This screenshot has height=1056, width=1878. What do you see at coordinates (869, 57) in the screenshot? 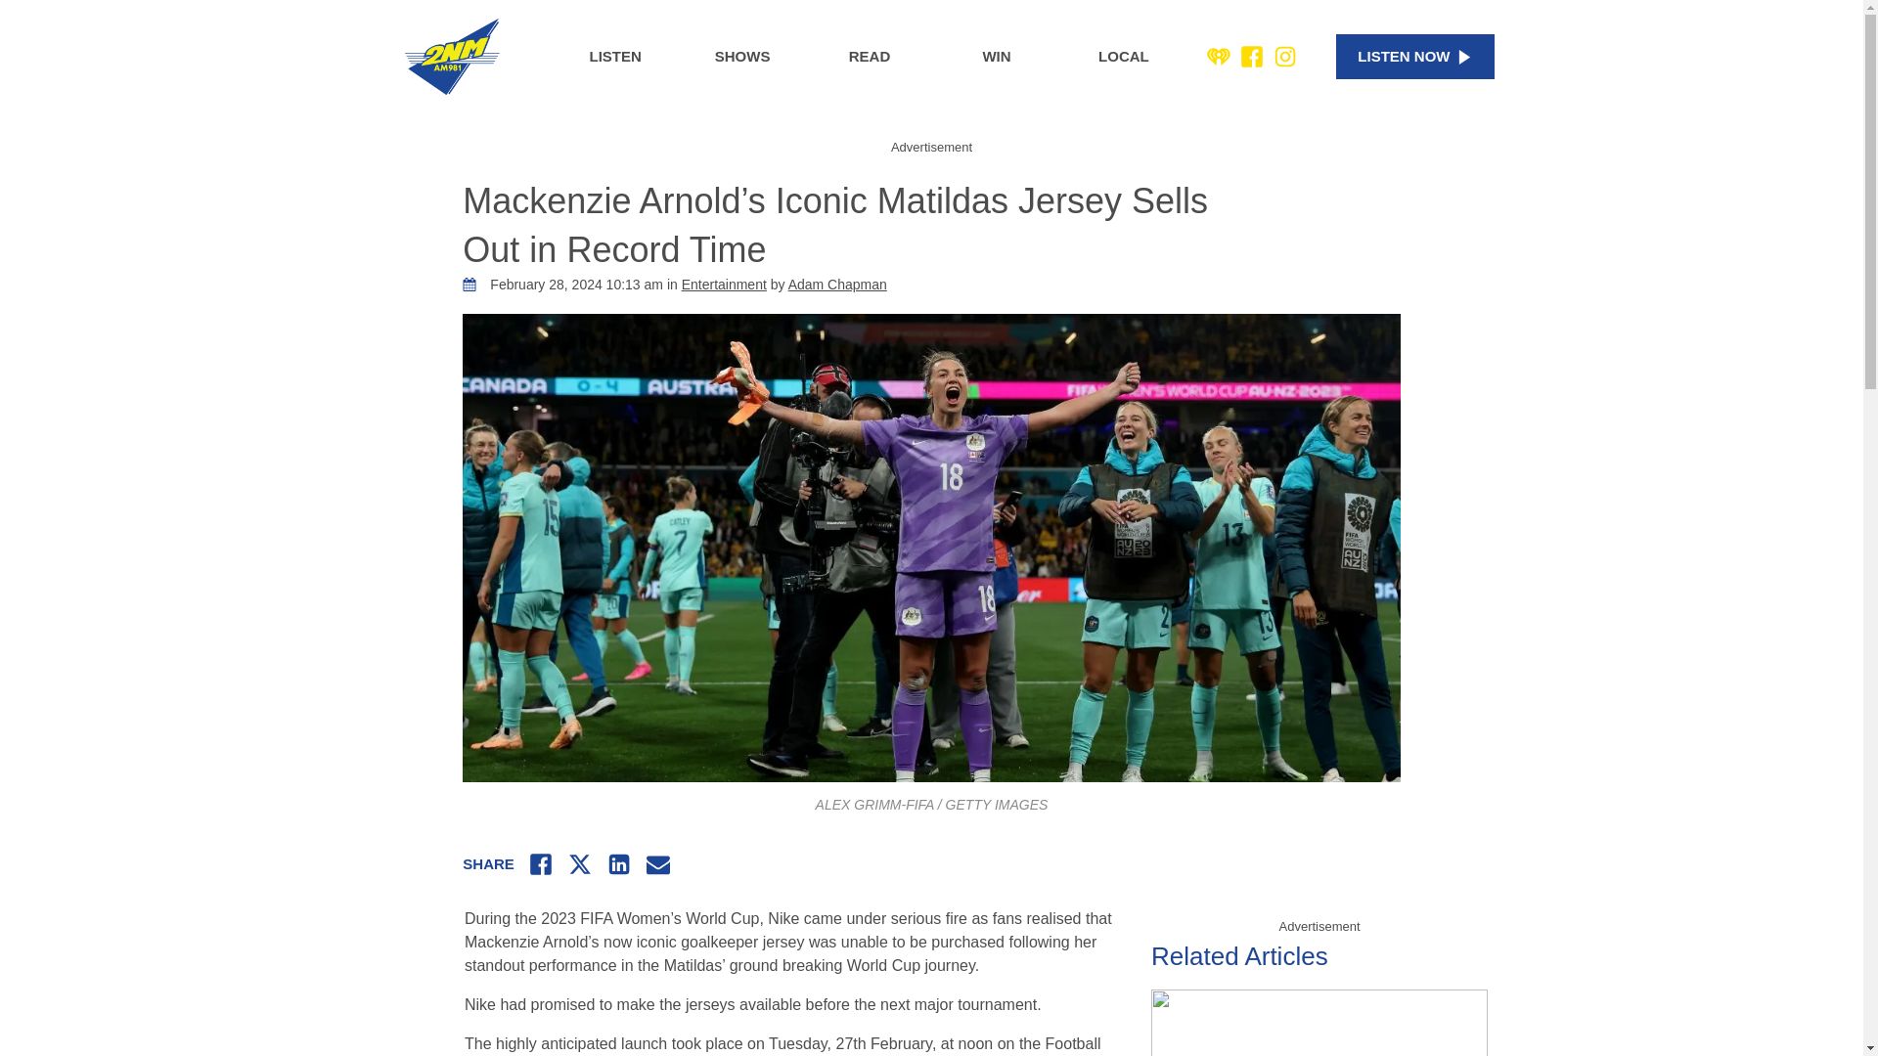
I see `READ` at bounding box center [869, 57].